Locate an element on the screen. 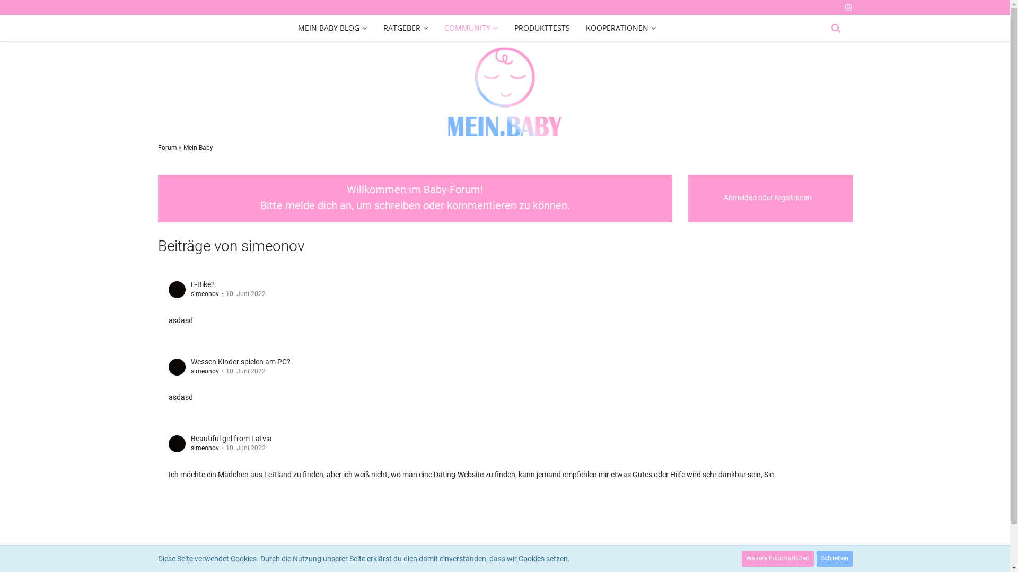 The width and height of the screenshot is (1018, 572). RATGEBER is located at coordinates (406, 28).